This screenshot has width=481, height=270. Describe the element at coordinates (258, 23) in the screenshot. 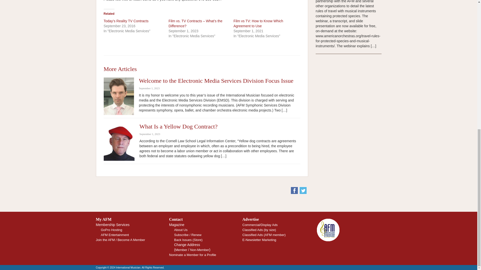

I see `Film vs TV: How to Know Which Agreement to Use` at that location.